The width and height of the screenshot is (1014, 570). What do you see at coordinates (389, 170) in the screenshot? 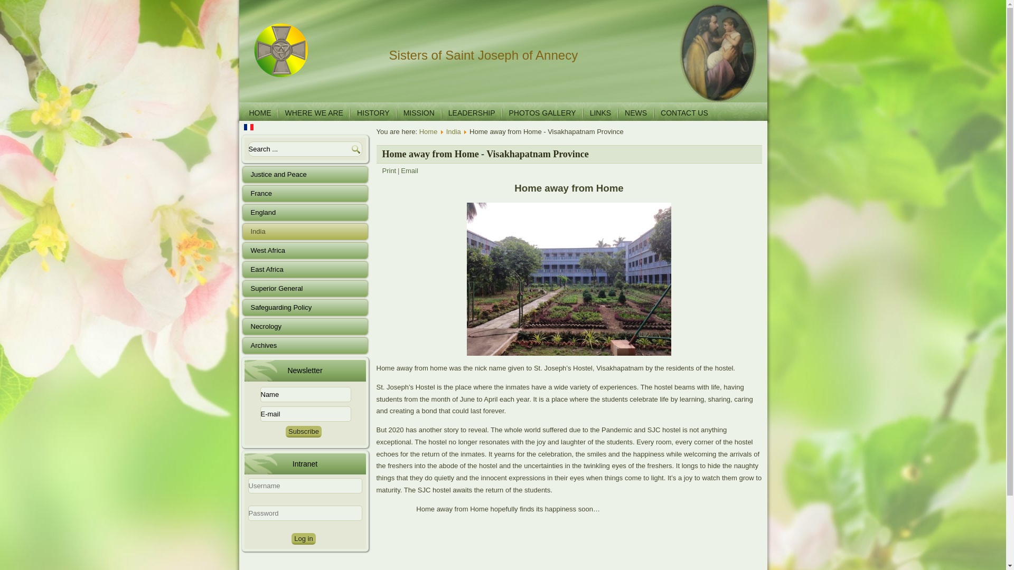
I see `Print` at bounding box center [389, 170].